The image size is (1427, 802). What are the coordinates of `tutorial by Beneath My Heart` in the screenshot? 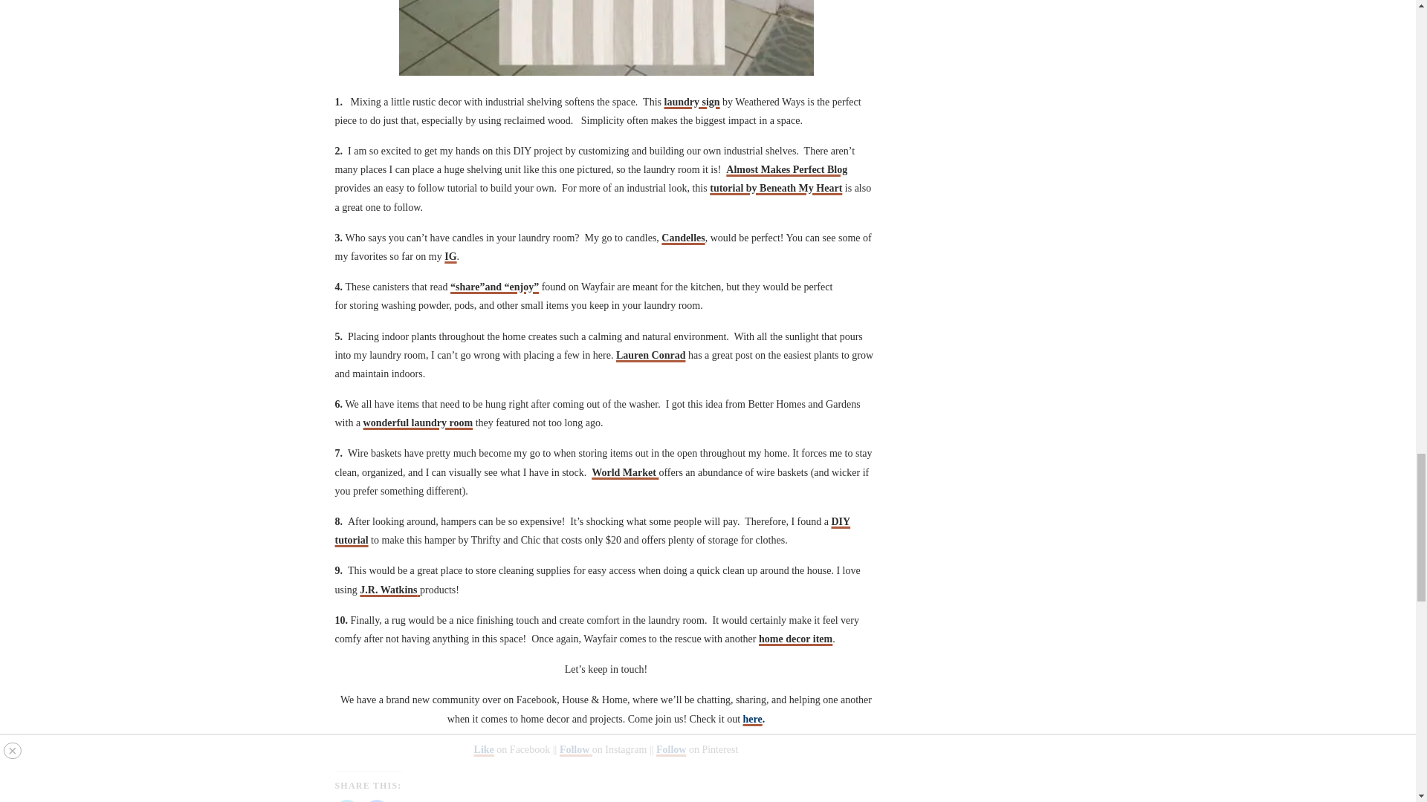 It's located at (775, 189).